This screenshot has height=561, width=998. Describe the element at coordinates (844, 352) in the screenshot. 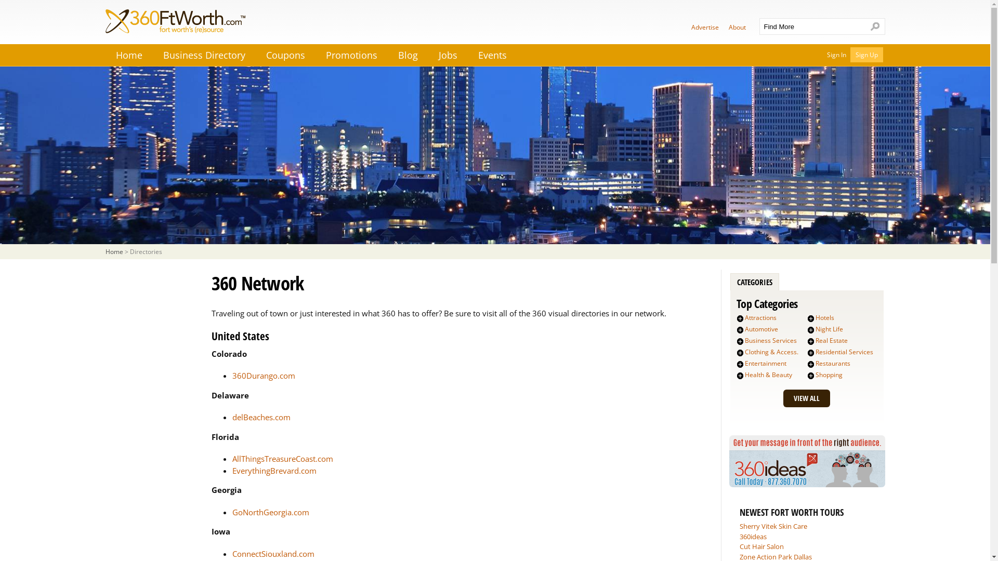

I see `Residential Services` at that location.